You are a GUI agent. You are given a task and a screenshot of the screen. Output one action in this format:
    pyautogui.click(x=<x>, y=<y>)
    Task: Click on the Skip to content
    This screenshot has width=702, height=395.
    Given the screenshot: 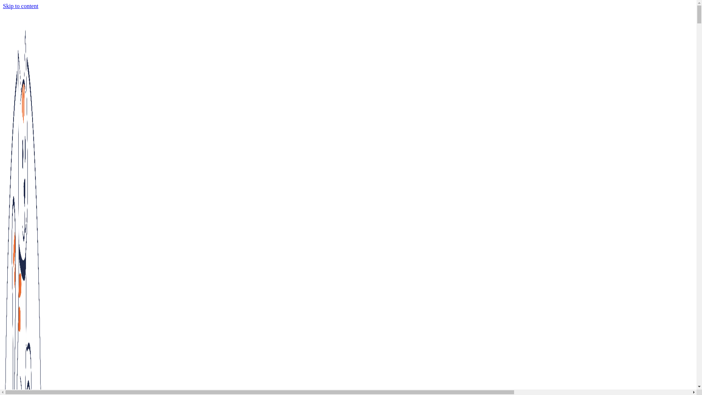 What is the action you would take?
    pyautogui.click(x=20, y=6)
    